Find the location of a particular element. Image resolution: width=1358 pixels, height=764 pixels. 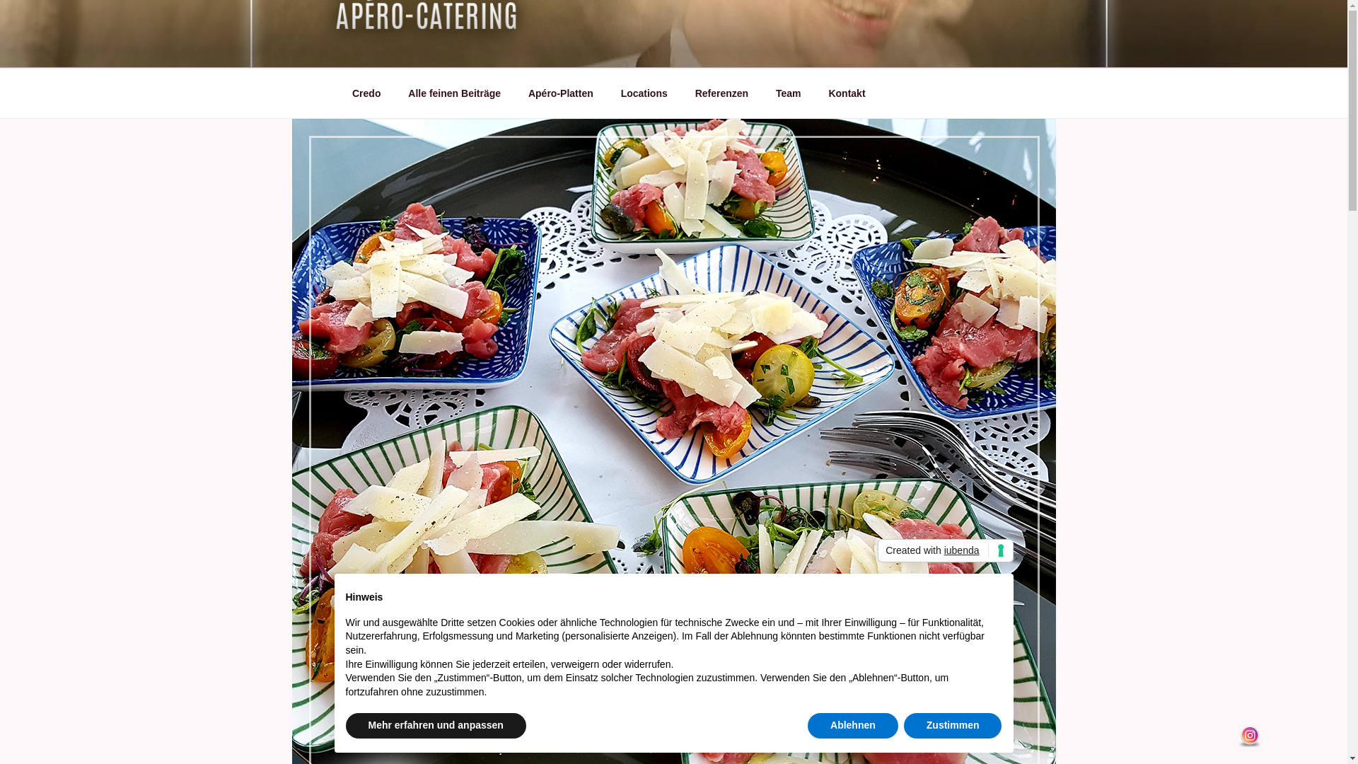

Visit Us On Instagram is located at coordinates (1249, 744).